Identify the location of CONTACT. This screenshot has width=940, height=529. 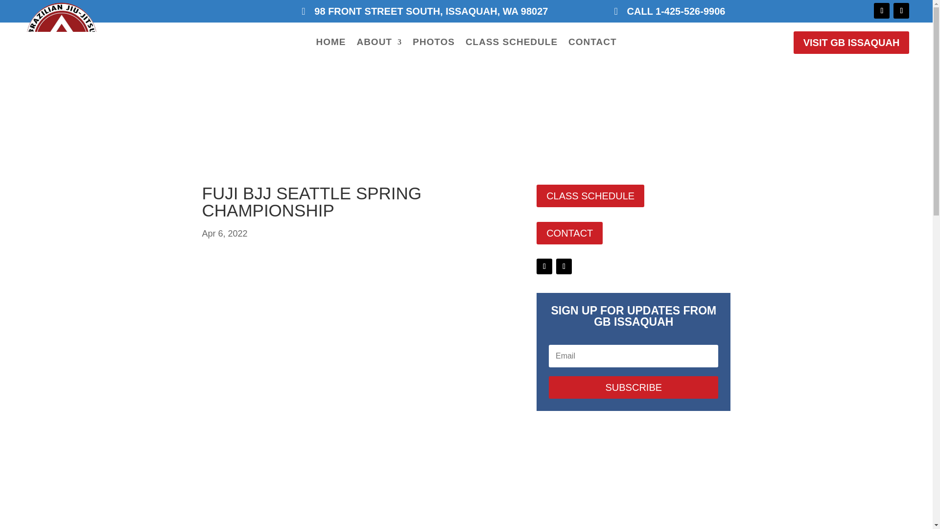
(569, 233).